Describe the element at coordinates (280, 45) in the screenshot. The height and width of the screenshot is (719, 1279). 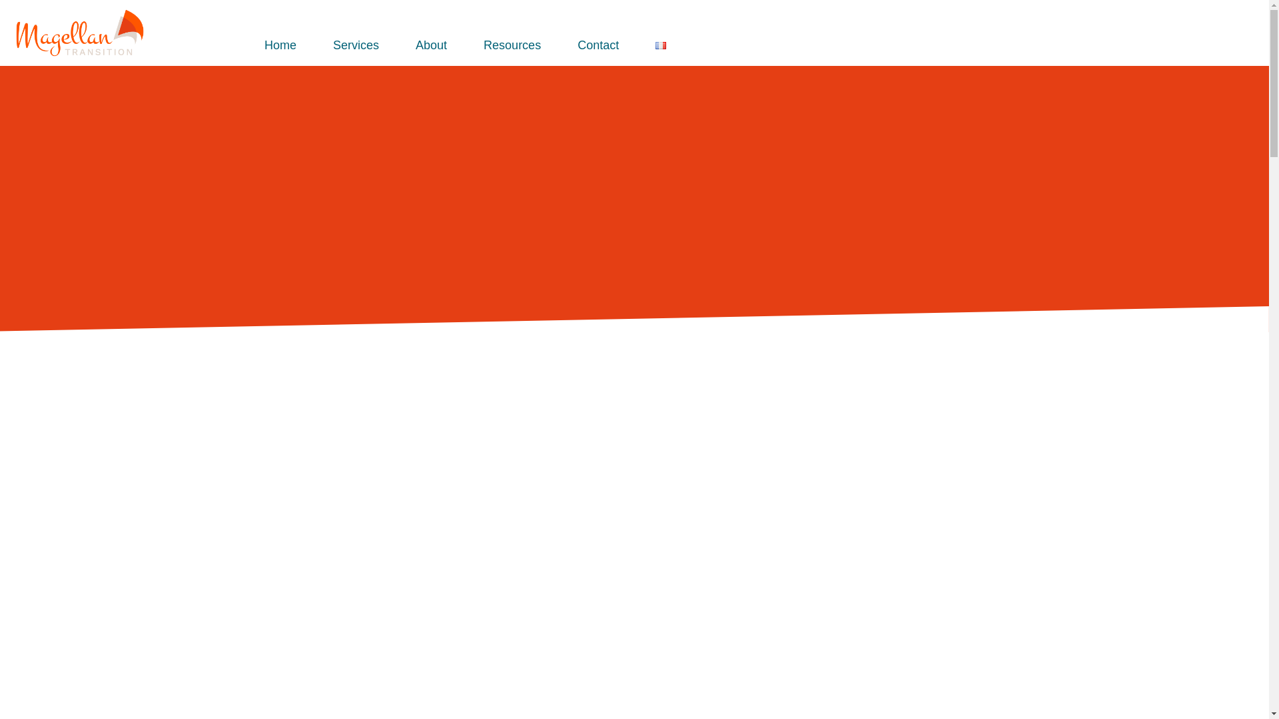
I see `Home` at that location.